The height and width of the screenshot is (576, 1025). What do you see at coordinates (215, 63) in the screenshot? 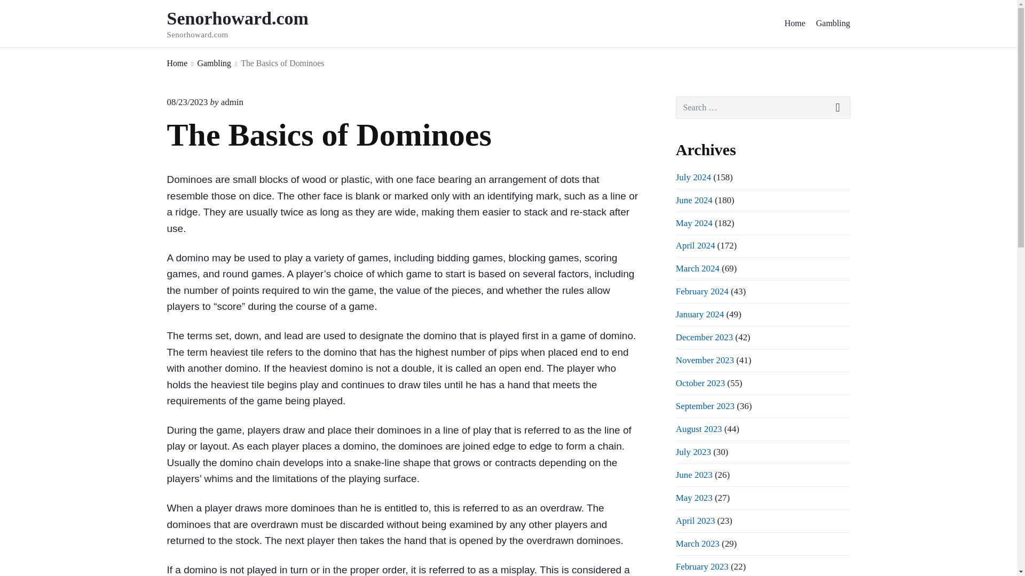
I see `Gambling` at bounding box center [215, 63].